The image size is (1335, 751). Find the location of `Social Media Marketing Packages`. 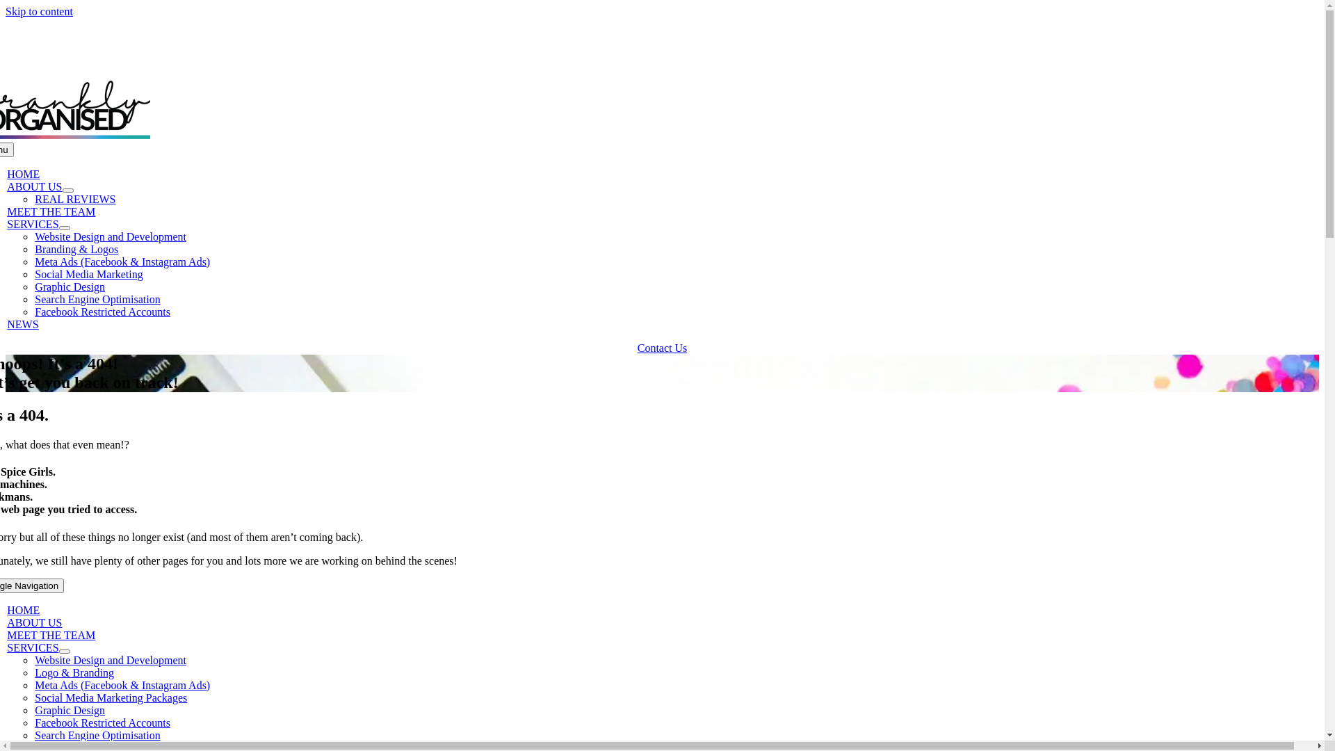

Social Media Marketing Packages is located at coordinates (111, 698).